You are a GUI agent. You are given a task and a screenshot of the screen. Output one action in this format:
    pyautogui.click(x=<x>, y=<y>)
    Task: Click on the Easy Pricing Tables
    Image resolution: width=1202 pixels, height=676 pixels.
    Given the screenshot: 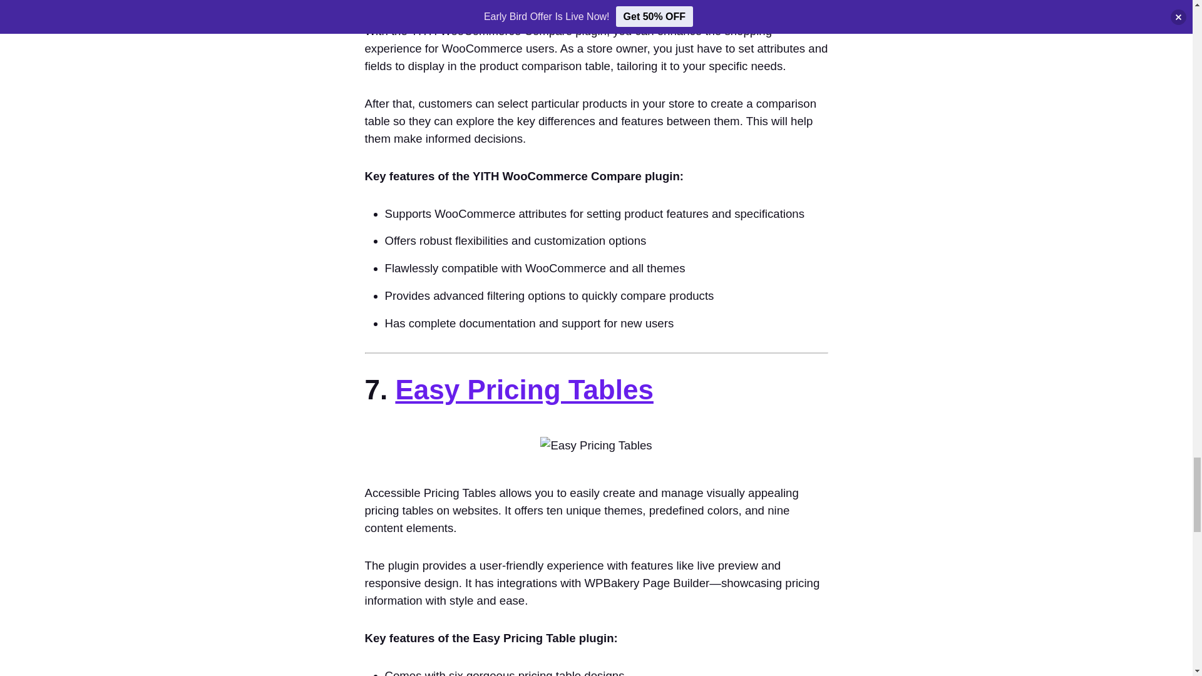 What is the action you would take?
    pyautogui.click(x=523, y=389)
    